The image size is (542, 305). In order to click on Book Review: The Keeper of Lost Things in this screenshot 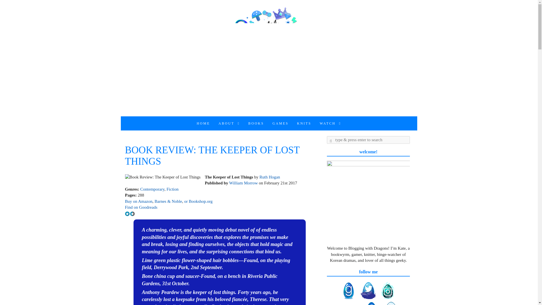, I will do `click(163, 177)`.